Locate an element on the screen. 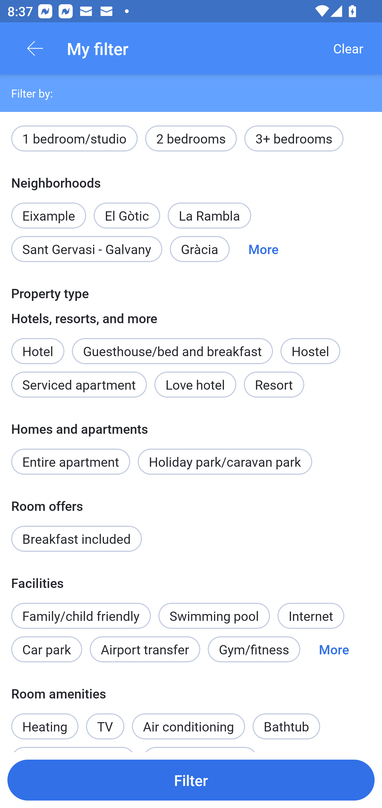 This screenshot has height=808, width=382. Breakfast included is located at coordinates (76, 538).